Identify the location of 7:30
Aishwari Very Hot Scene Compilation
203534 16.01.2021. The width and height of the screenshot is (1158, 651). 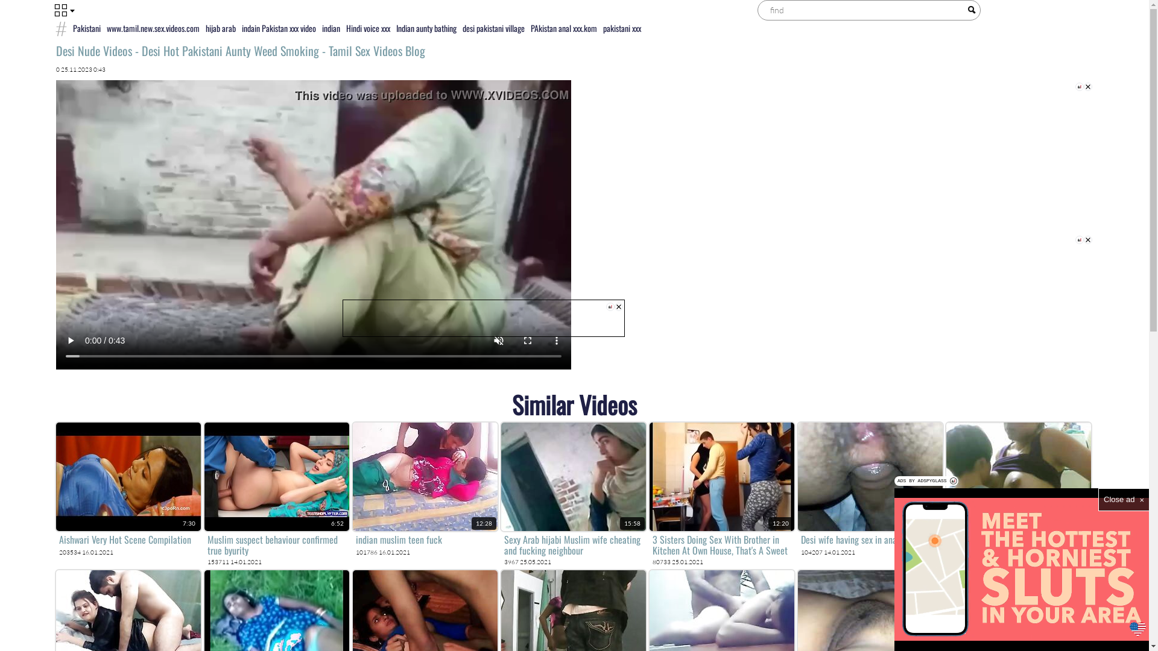
(128, 489).